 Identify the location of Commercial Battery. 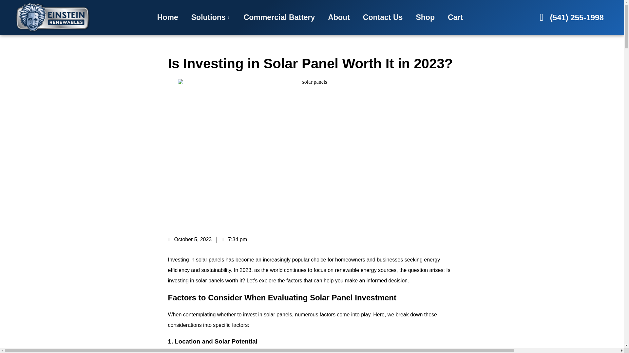
(279, 17).